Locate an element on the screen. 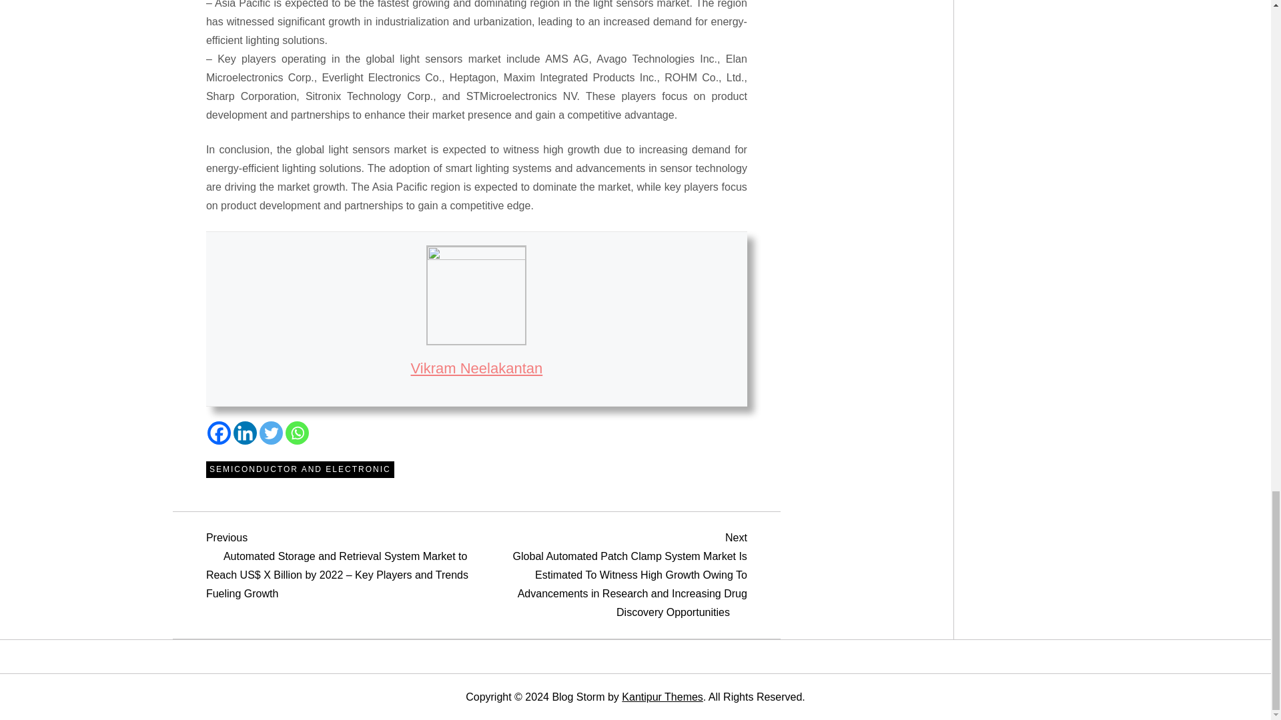 This screenshot has width=1281, height=720. Vikram Neelakantan is located at coordinates (477, 368).